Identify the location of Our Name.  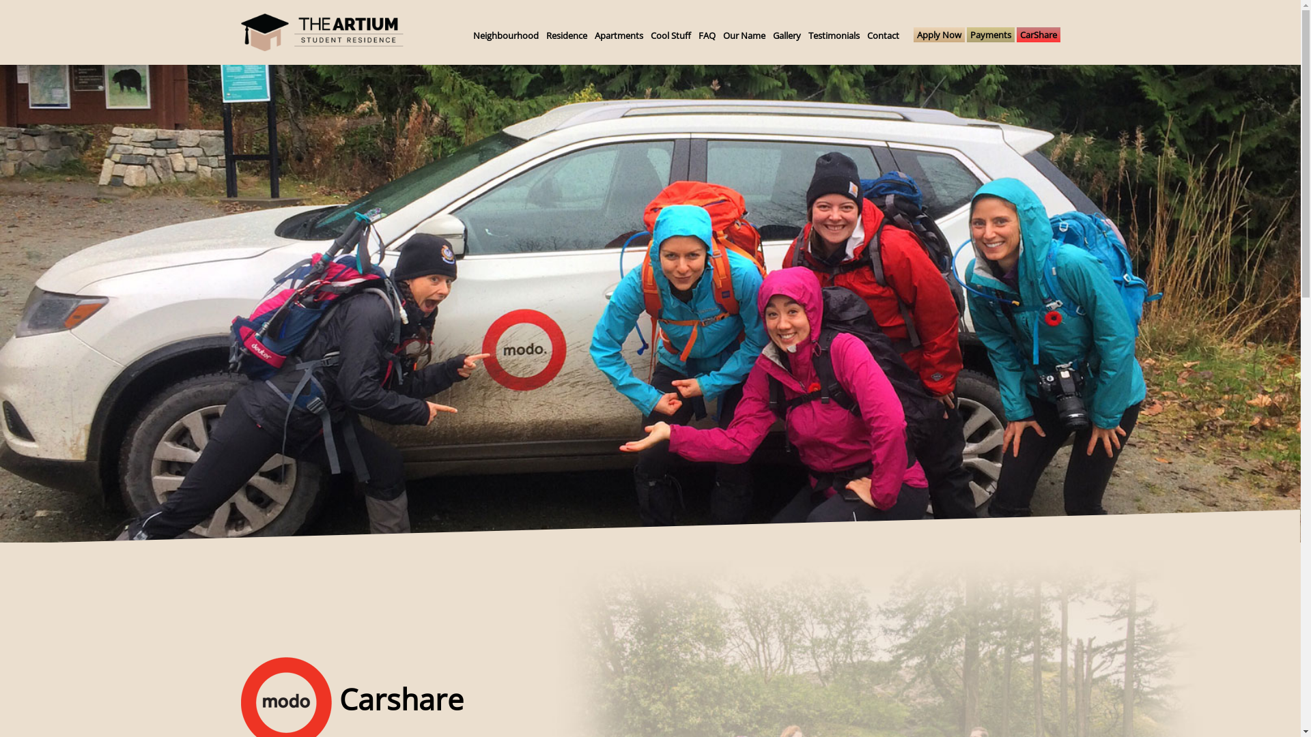
(744, 35).